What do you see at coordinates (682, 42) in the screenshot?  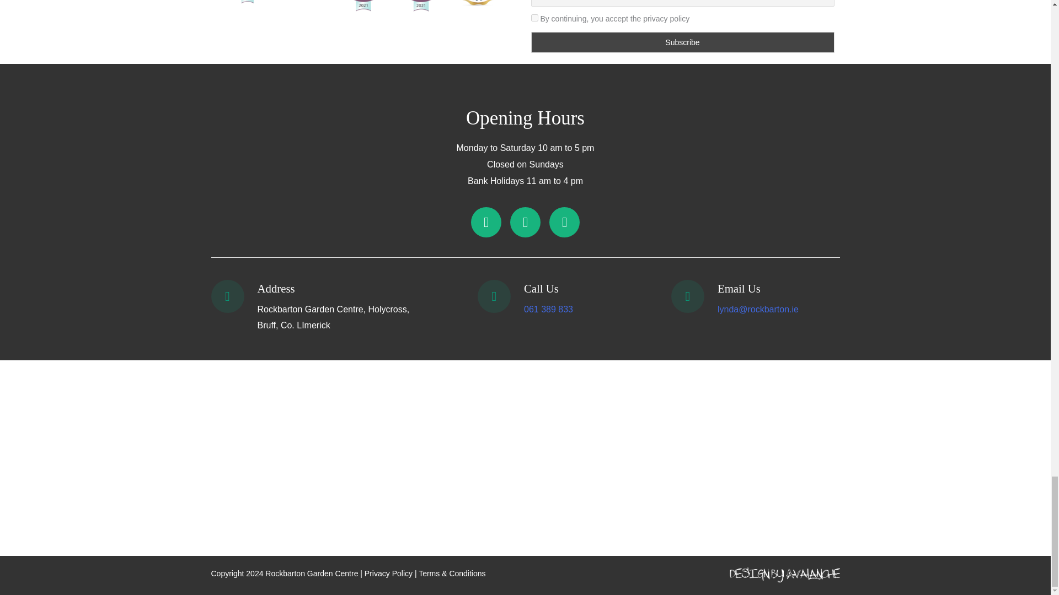 I see `Subscribe` at bounding box center [682, 42].